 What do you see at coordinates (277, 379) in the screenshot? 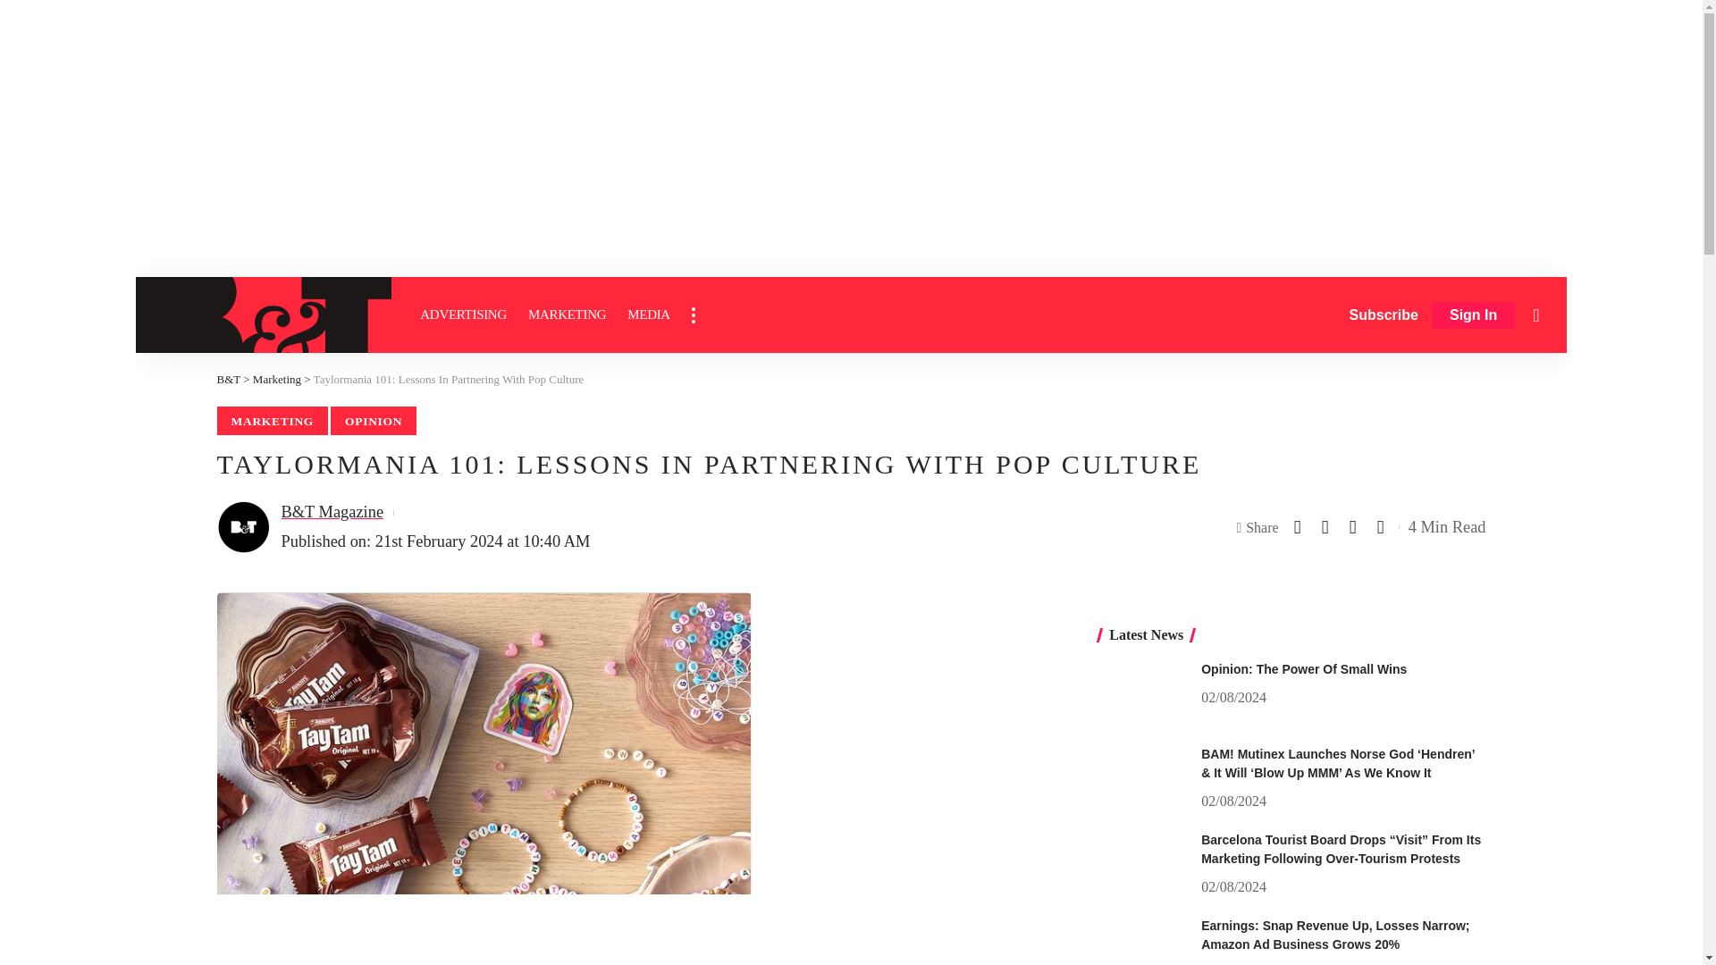
I see `Go to the Marketing Category archives.` at bounding box center [277, 379].